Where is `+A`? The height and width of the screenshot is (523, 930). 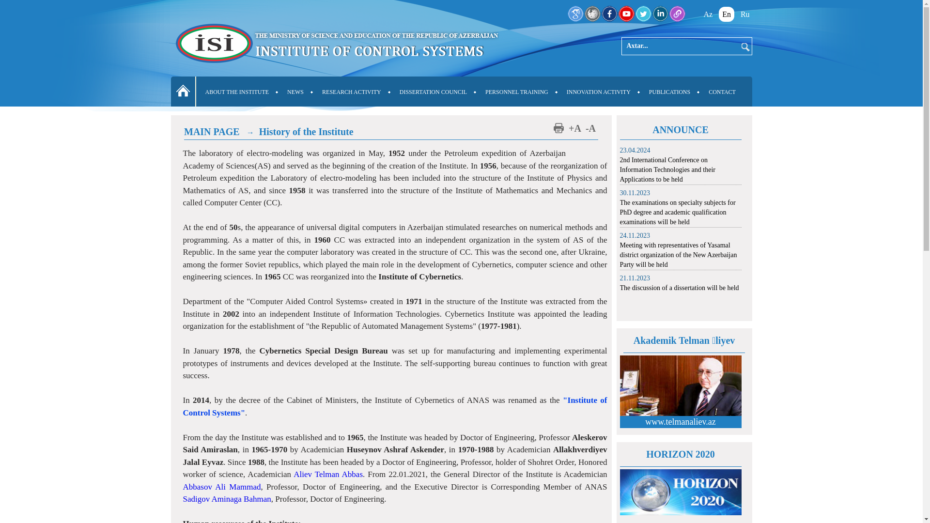
+A is located at coordinates (575, 128).